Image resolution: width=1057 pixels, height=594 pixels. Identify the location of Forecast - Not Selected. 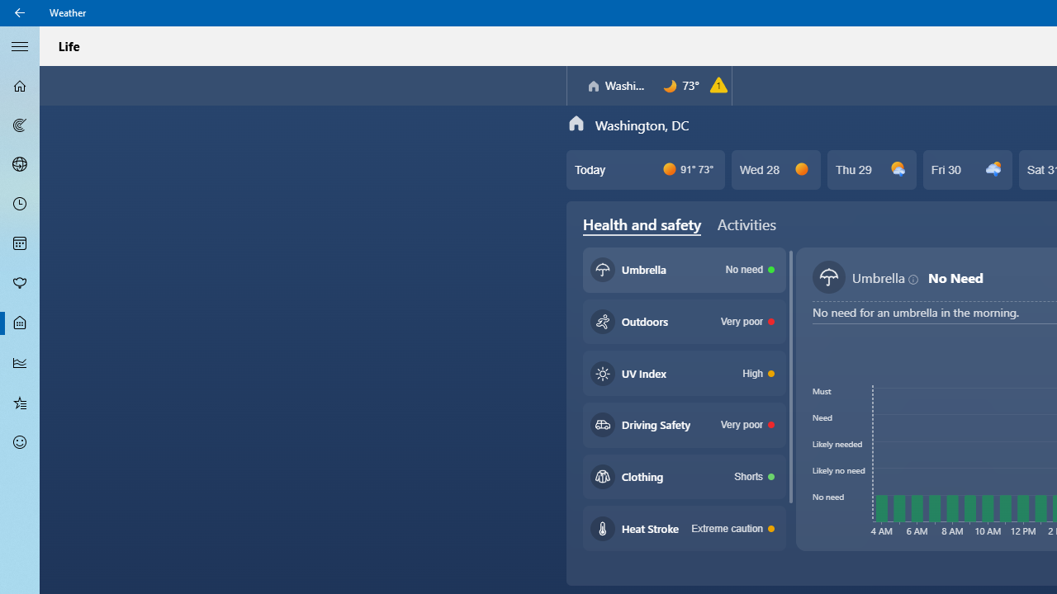
(20, 86).